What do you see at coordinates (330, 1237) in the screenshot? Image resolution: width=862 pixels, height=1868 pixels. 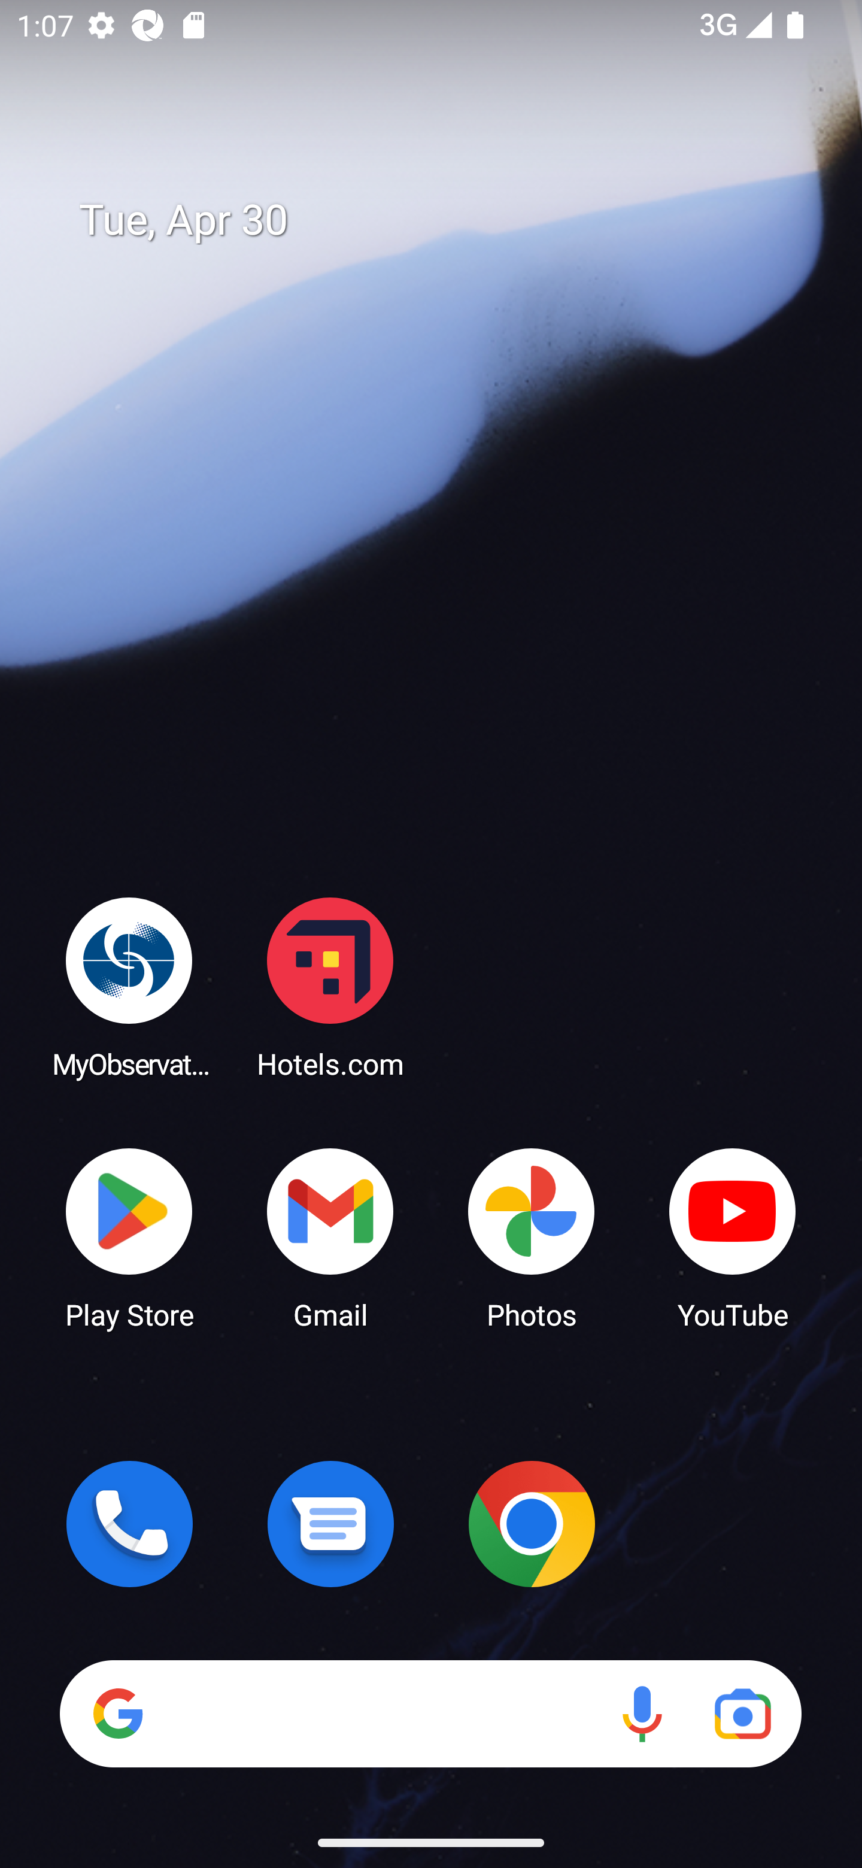 I see `Gmail` at bounding box center [330, 1237].